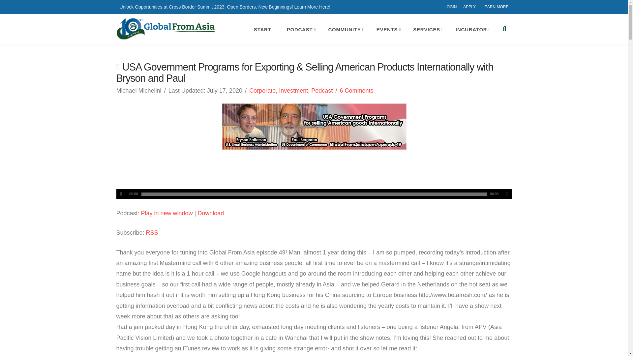  Describe the element at coordinates (450, 7) in the screenshot. I see `LOGIN` at that location.